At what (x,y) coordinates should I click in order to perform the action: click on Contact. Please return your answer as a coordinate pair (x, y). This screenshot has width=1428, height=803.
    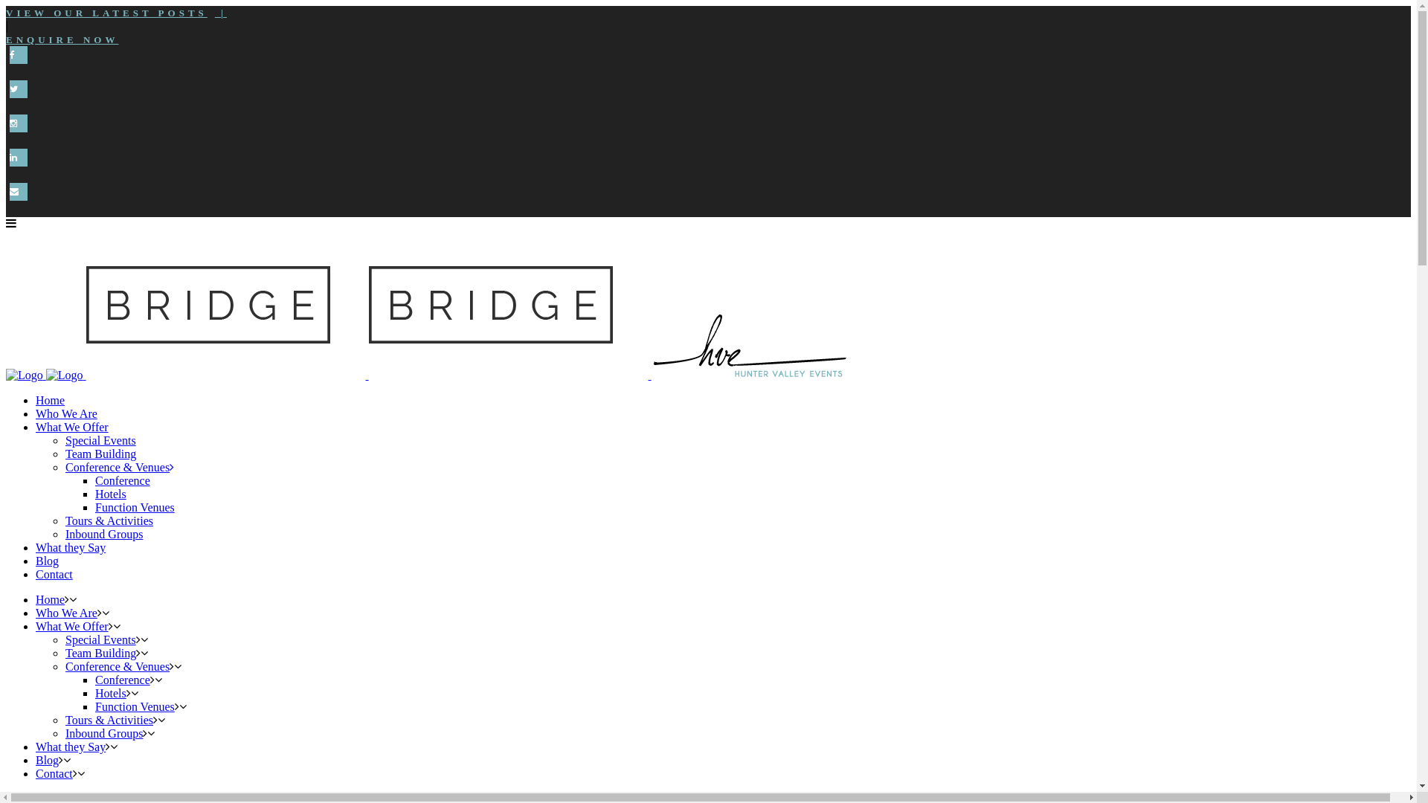
    Looking at the image, I should click on (54, 574).